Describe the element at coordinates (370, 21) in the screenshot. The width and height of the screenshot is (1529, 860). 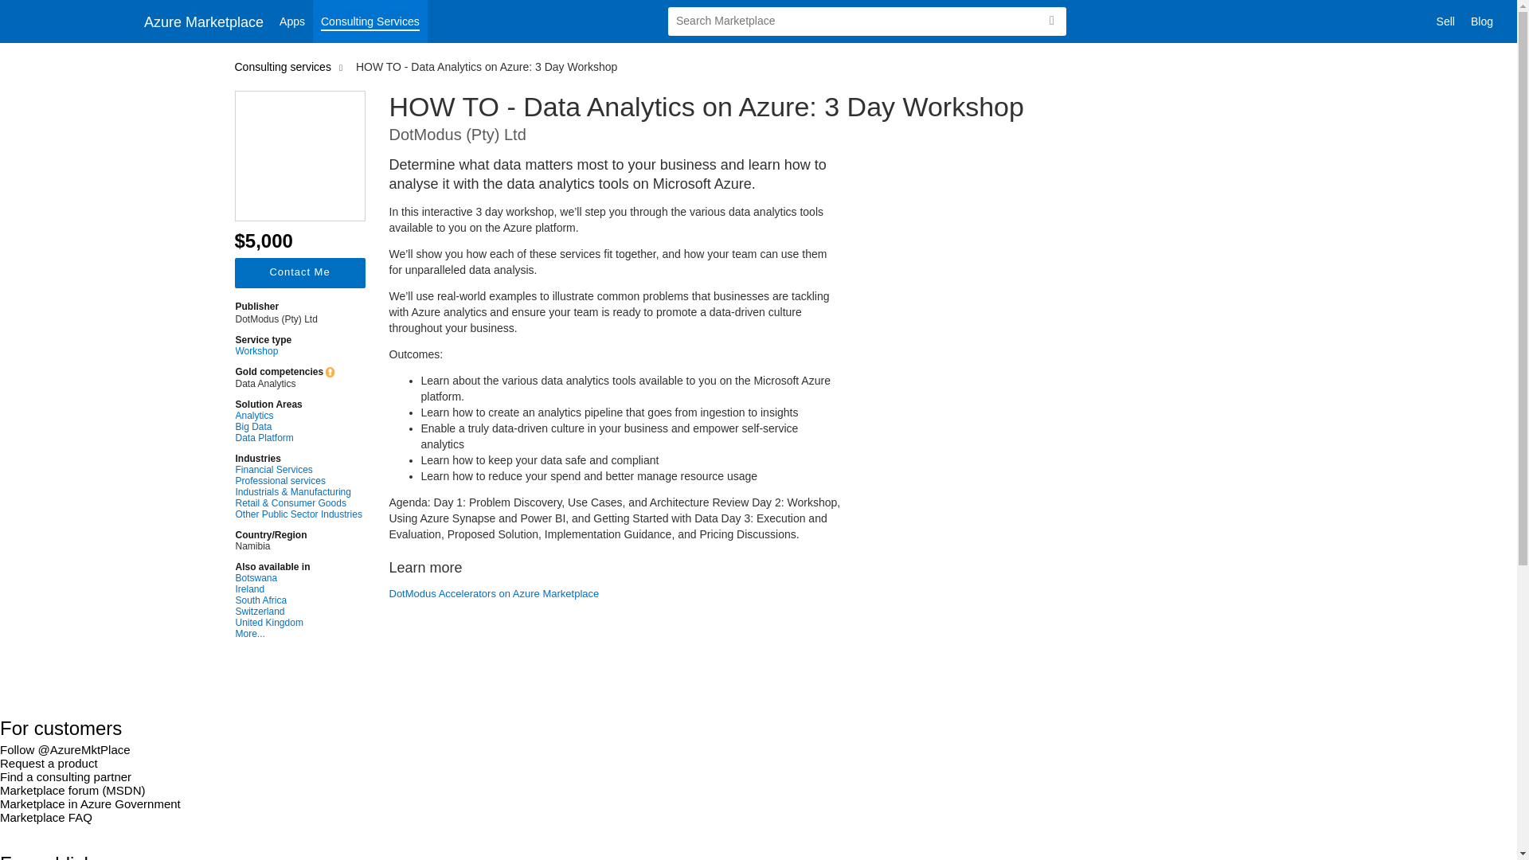
I see `Consulting Services` at that location.